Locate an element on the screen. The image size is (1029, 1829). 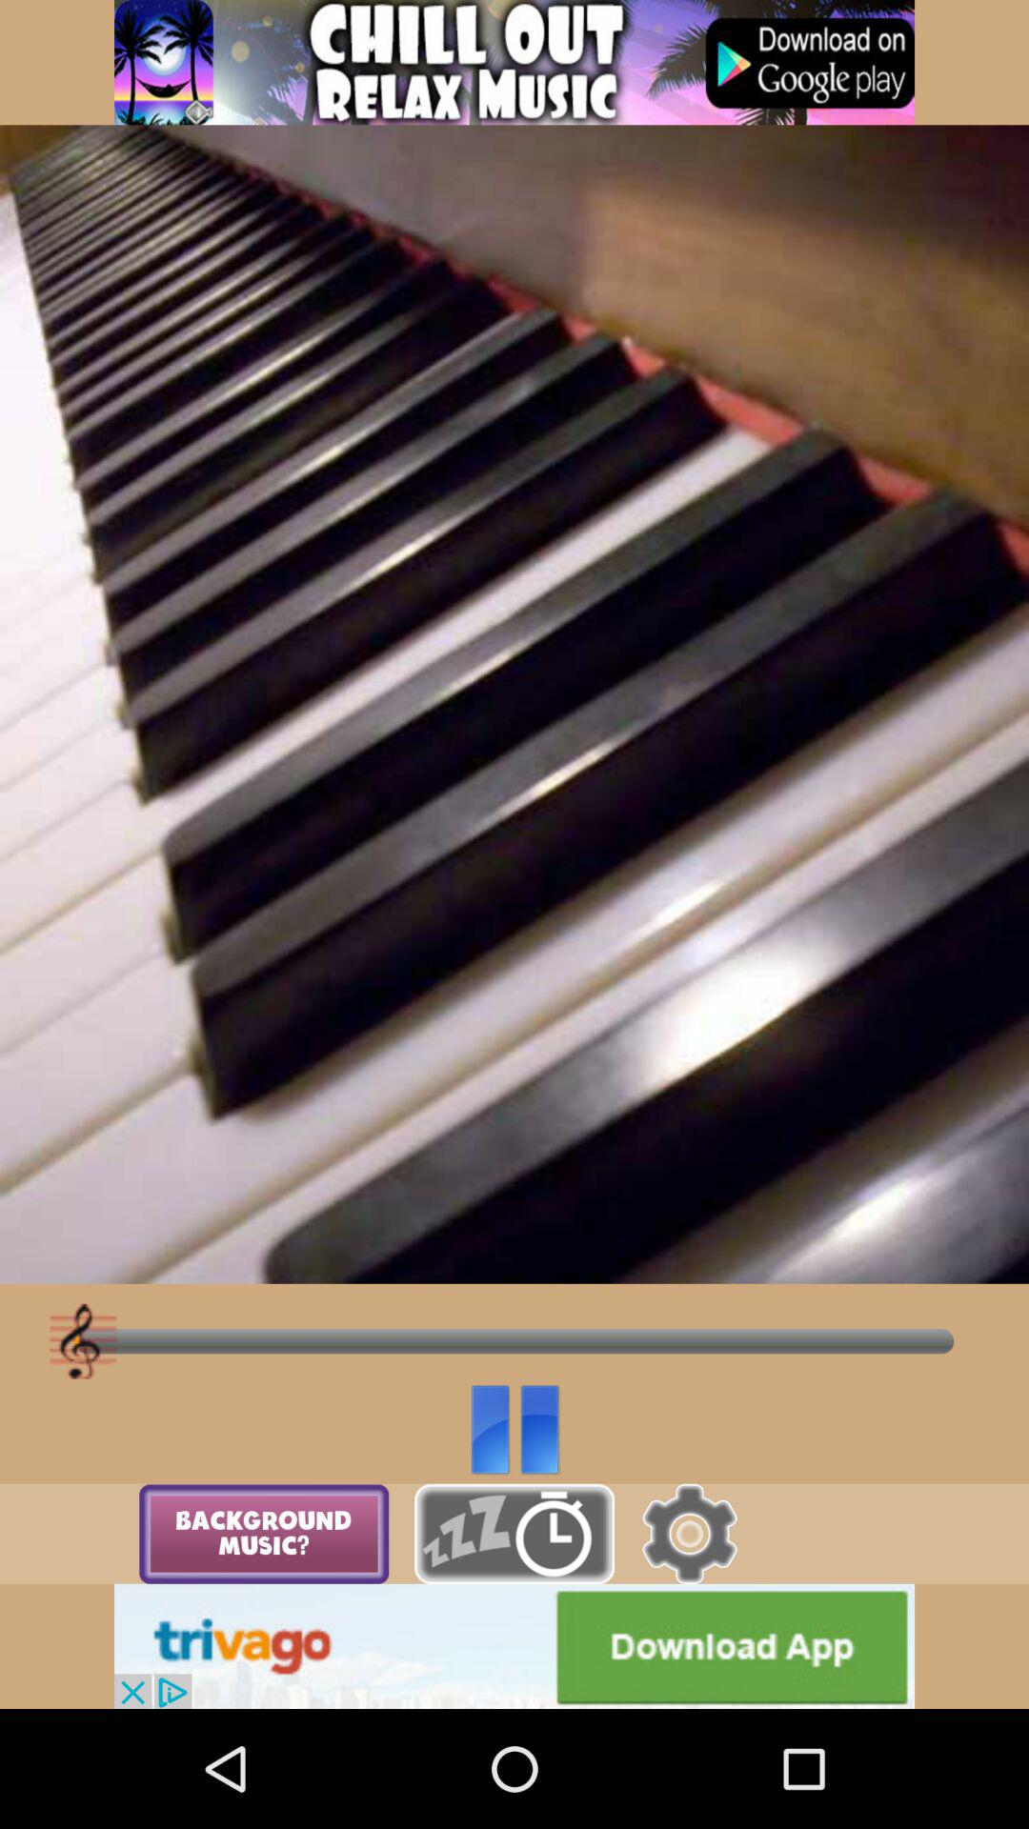
ste sleep timer is located at coordinates (514, 1534).